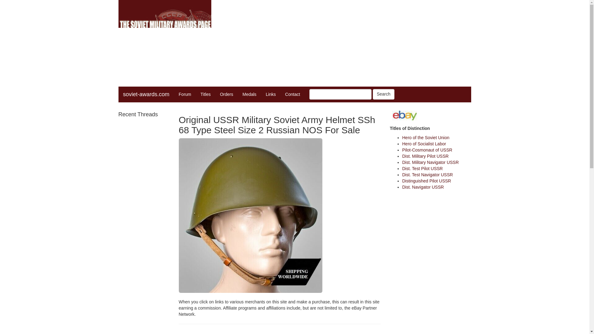 This screenshot has height=334, width=594. Describe the element at coordinates (426, 137) in the screenshot. I see `Hero of the Soviet Union` at that location.